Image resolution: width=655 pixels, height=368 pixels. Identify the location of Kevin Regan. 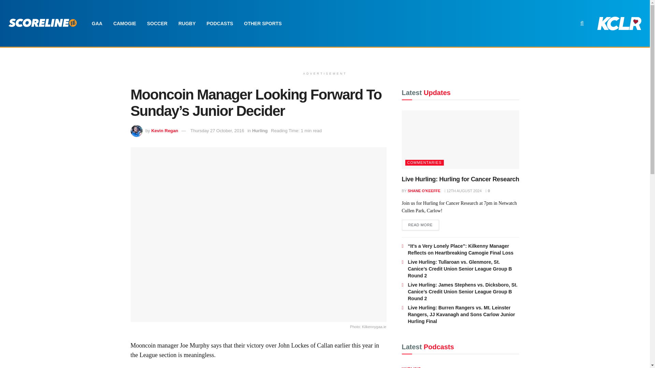
(164, 130).